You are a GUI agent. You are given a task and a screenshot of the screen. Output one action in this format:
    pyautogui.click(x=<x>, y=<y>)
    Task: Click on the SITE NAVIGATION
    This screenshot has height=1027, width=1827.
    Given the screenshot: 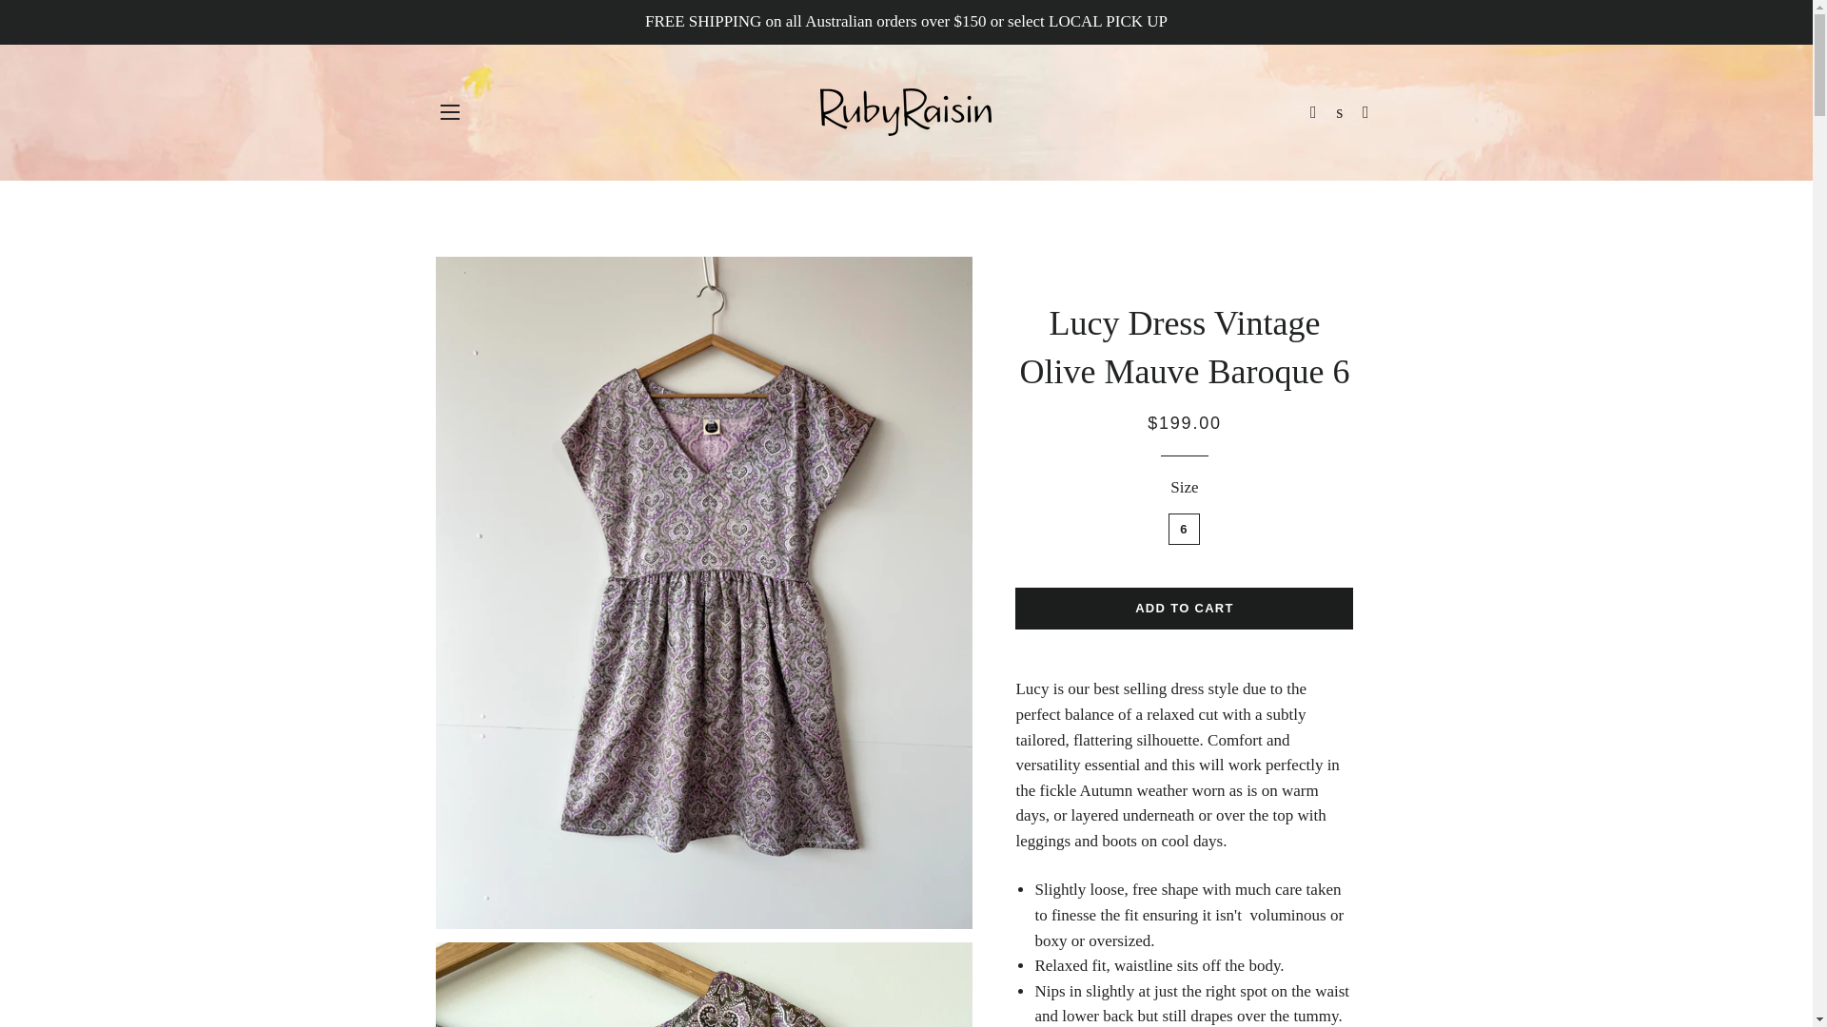 What is the action you would take?
    pyautogui.click(x=449, y=111)
    